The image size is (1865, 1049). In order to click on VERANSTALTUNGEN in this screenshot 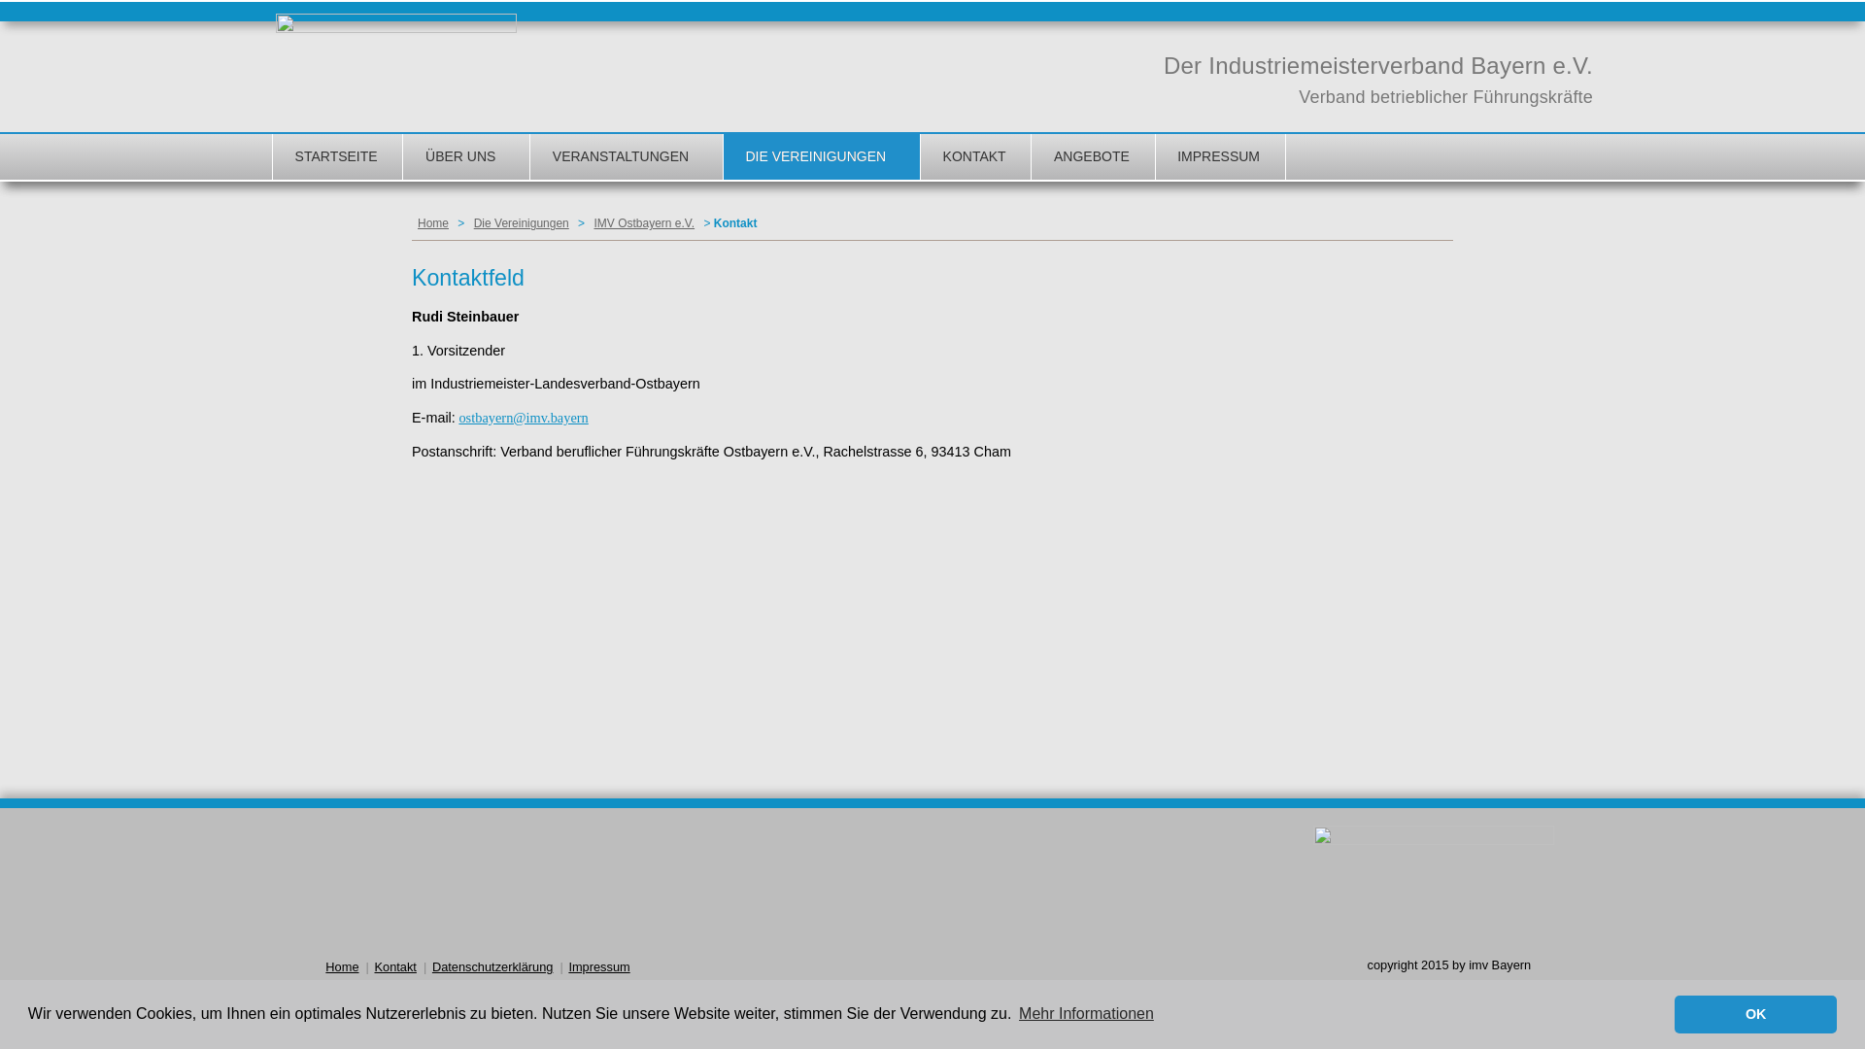, I will do `click(626, 157)`.